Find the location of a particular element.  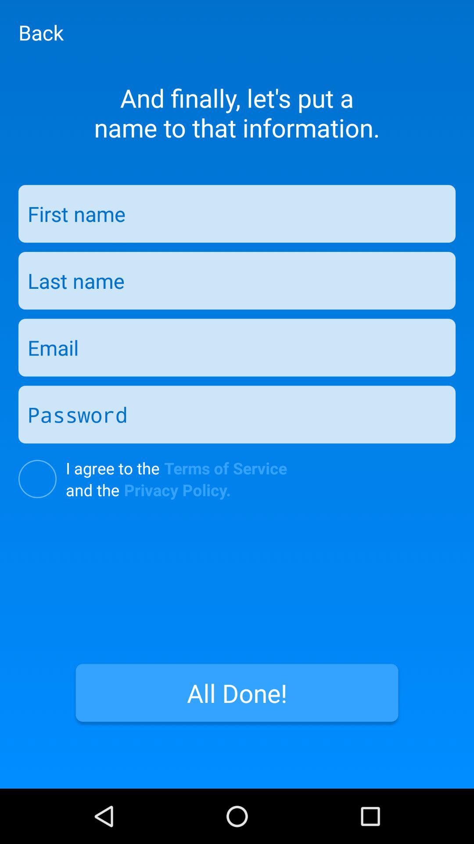

radio button to agree with the terms is located at coordinates (38, 479).